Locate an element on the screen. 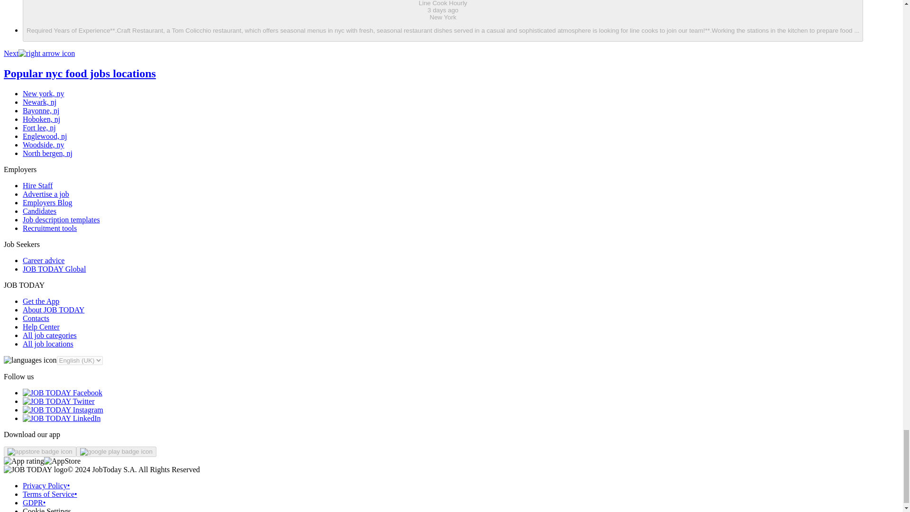 This screenshot has height=512, width=910. JOB TODAY iOS Application is located at coordinates (40, 451).